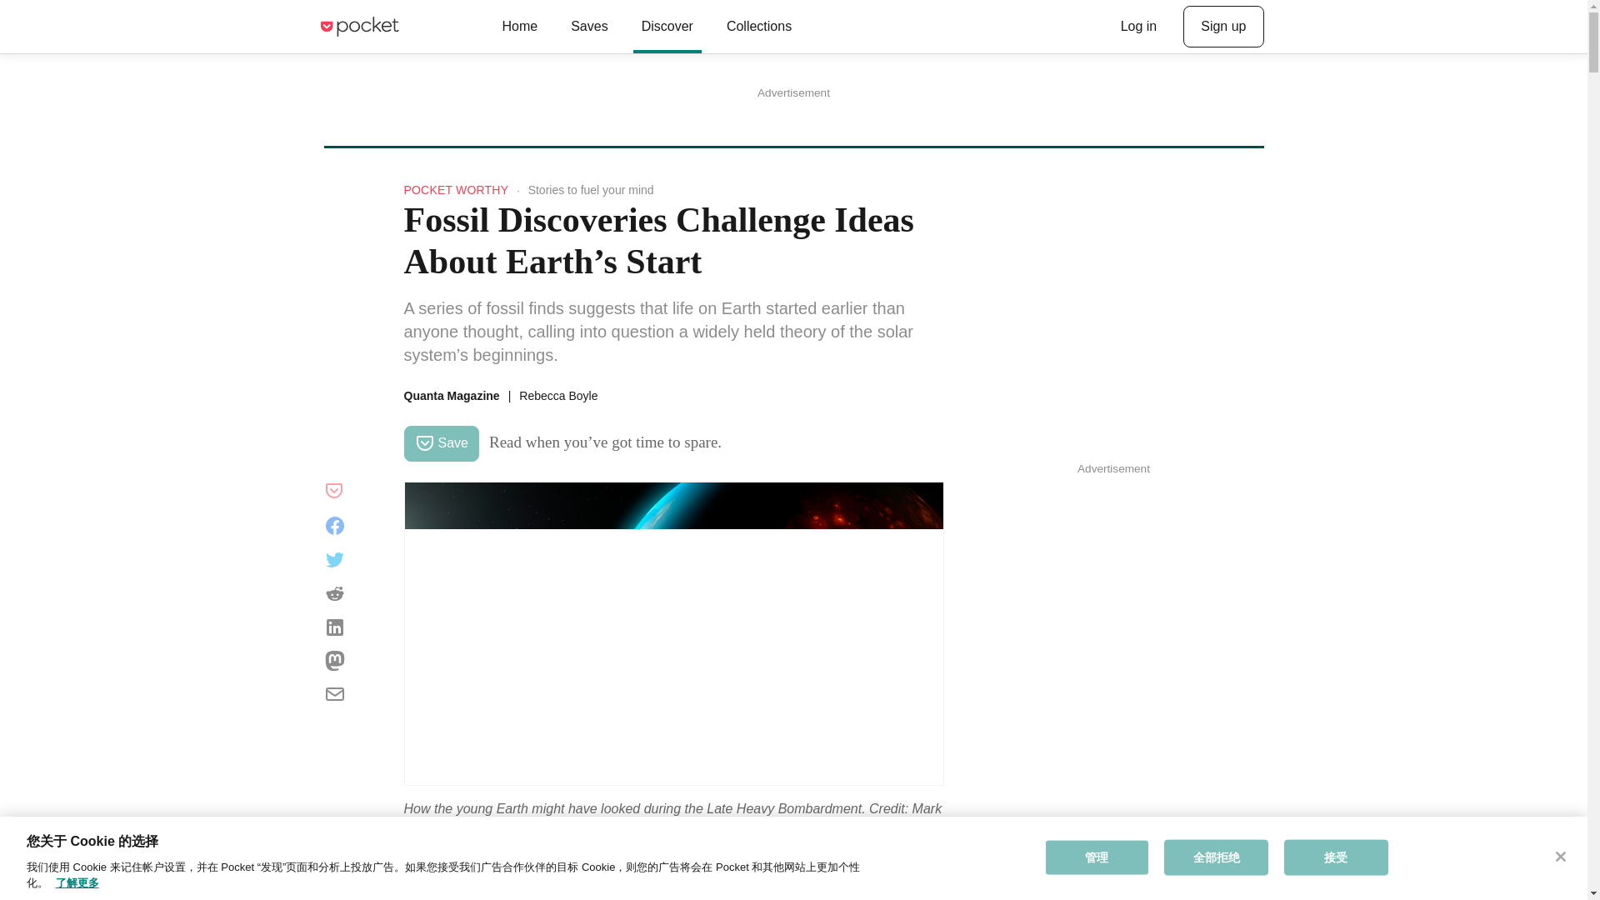  What do you see at coordinates (1138, 26) in the screenshot?
I see `Log in` at bounding box center [1138, 26].